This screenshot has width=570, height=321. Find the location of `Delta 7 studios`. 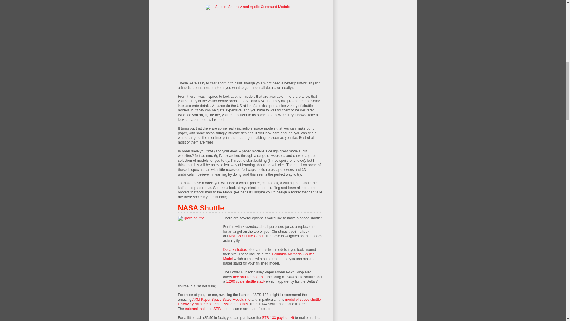

Delta 7 studios is located at coordinates (235, 249).